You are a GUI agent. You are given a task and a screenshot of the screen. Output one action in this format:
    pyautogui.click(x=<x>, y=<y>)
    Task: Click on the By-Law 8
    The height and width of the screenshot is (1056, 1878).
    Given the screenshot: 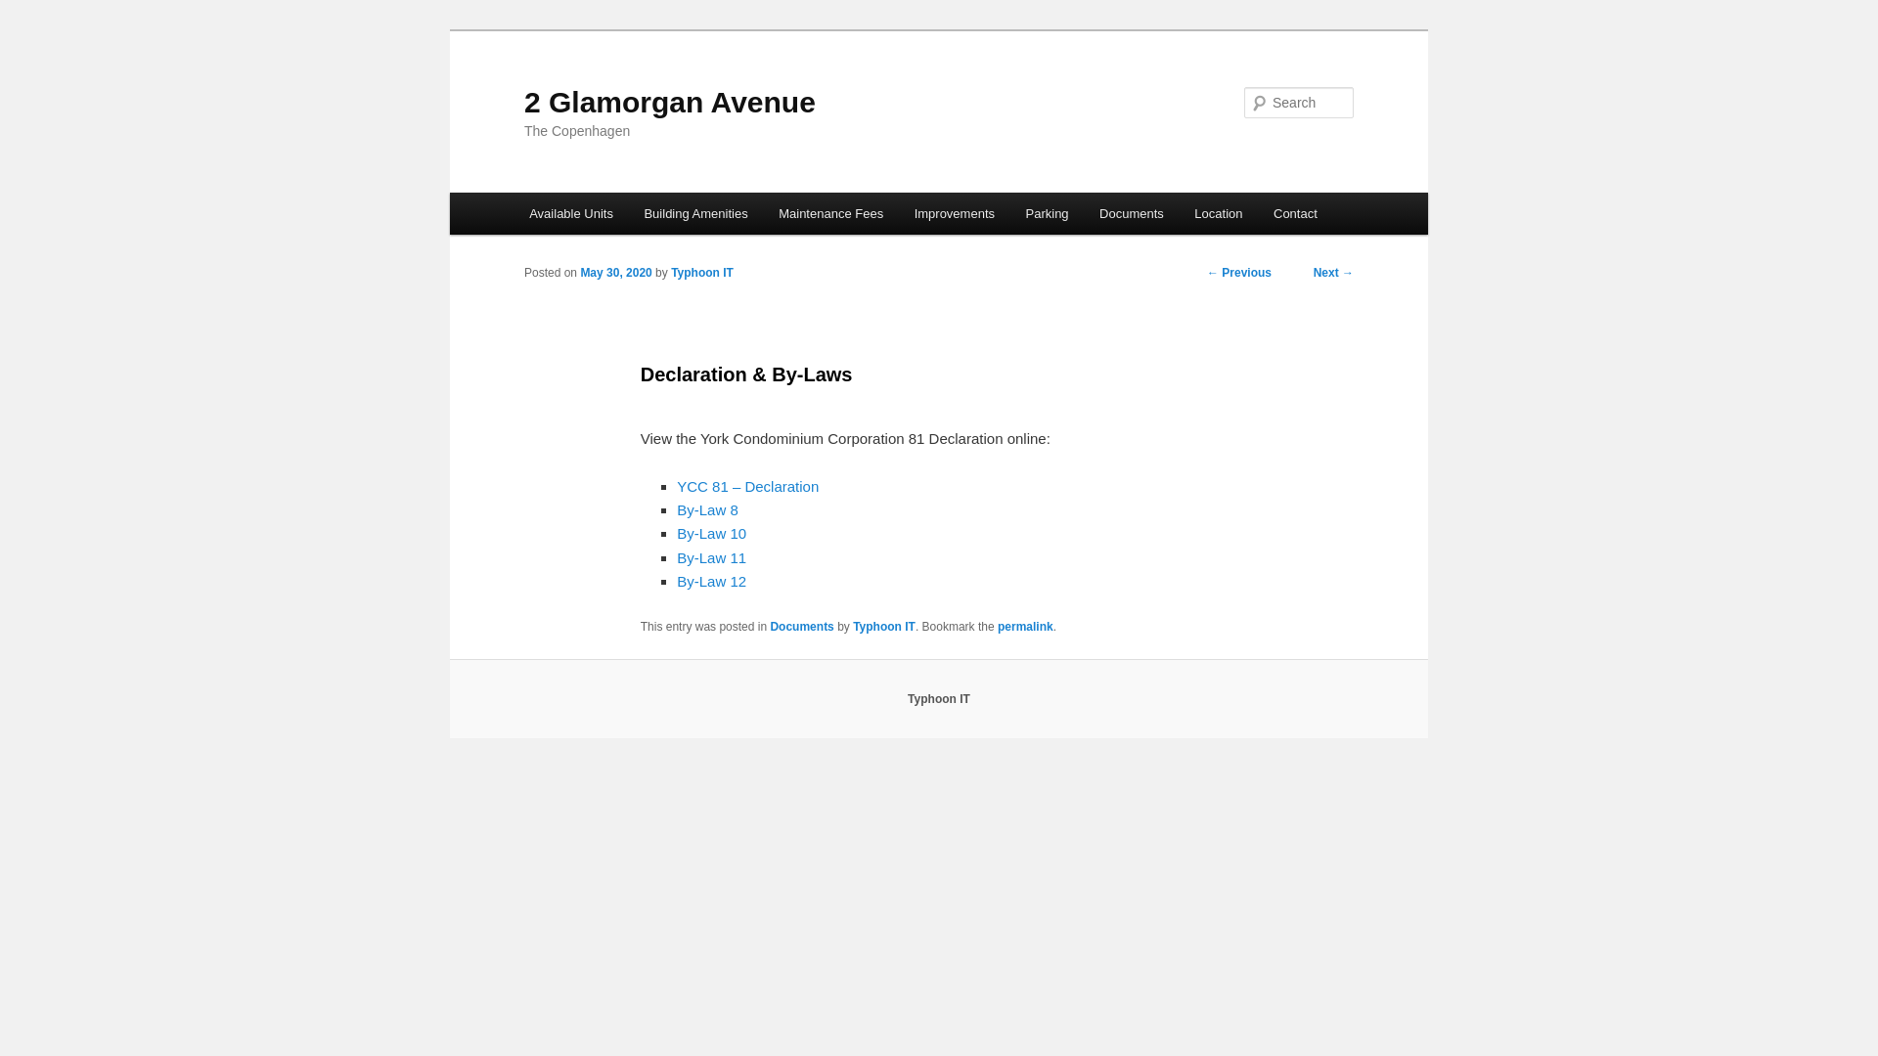 What is the action you would take?
    pyautogui.click(x=708, y=510)
    